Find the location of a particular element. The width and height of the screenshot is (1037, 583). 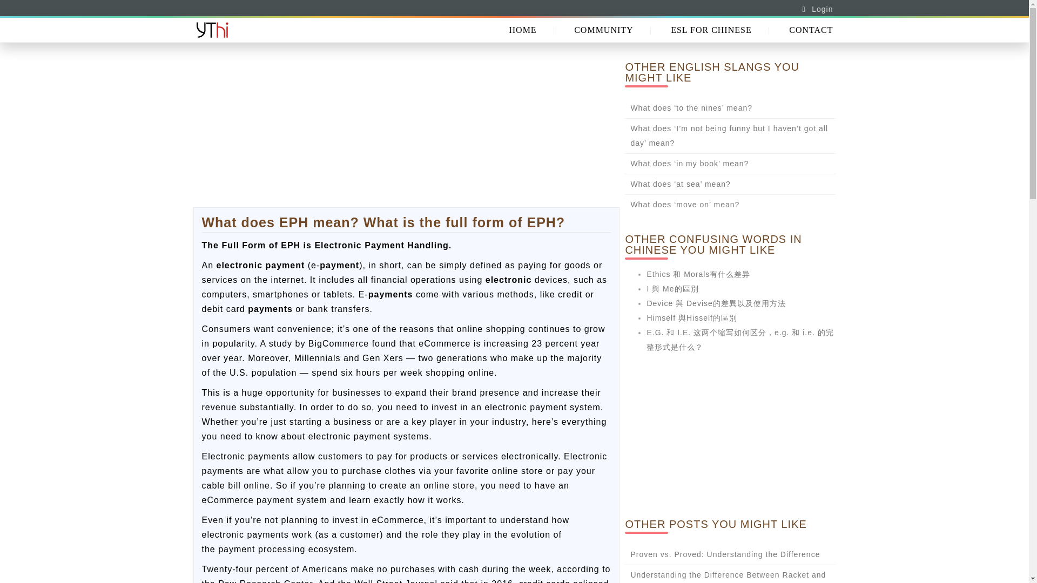

CONTACT is located at coordinates (811, 30).